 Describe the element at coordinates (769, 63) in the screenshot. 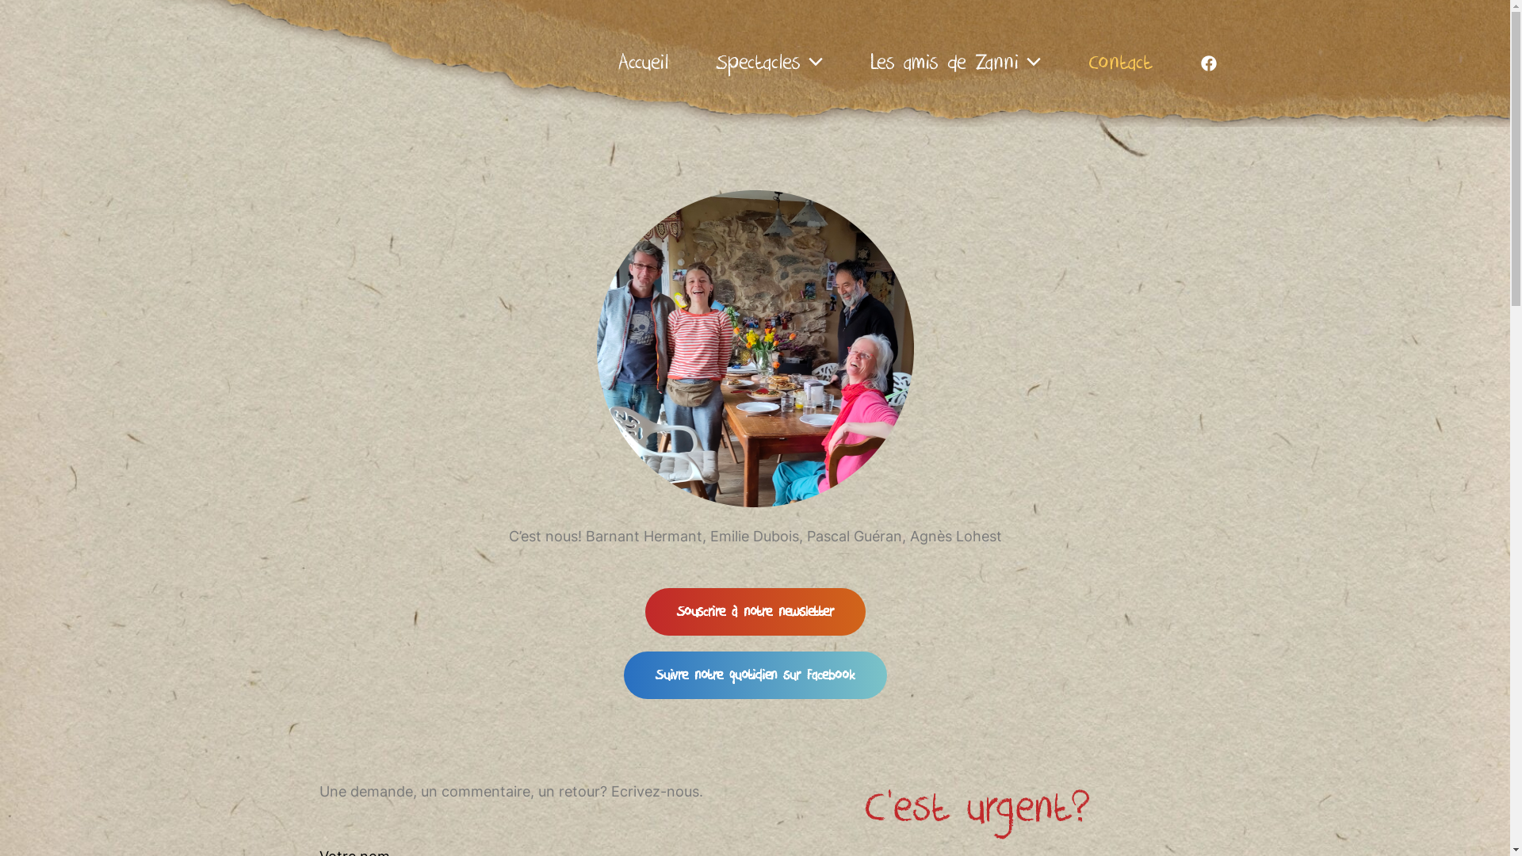

I see `Spectacles` at that location.